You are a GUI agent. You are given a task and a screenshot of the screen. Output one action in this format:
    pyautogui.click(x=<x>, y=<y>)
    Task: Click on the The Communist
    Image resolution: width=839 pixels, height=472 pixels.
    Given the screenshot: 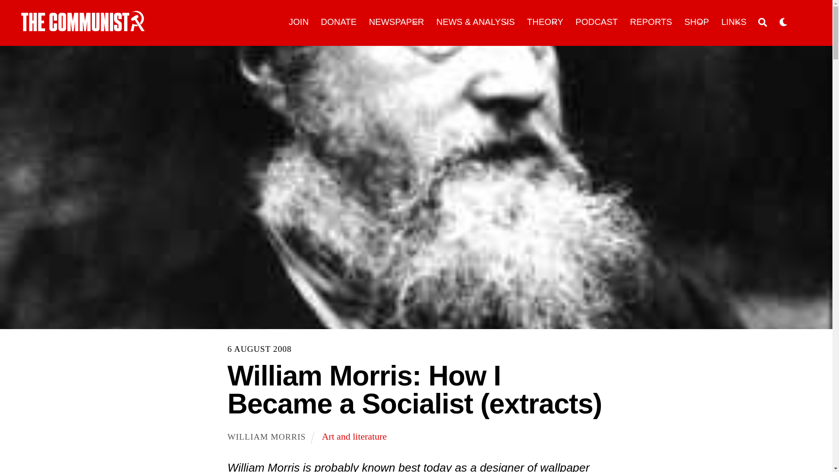 What is the action you would take?
    pyautogui.click(x=83, y=21)
    